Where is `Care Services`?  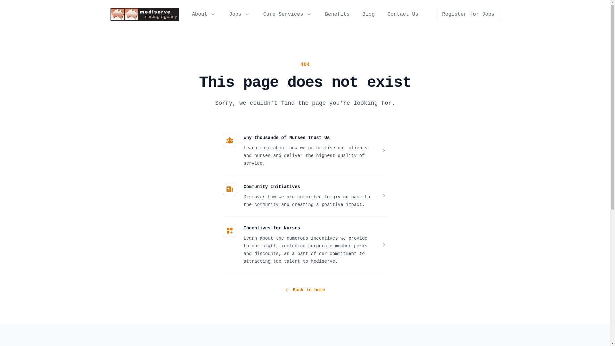 Care Services is located at coordinates (283, 14).